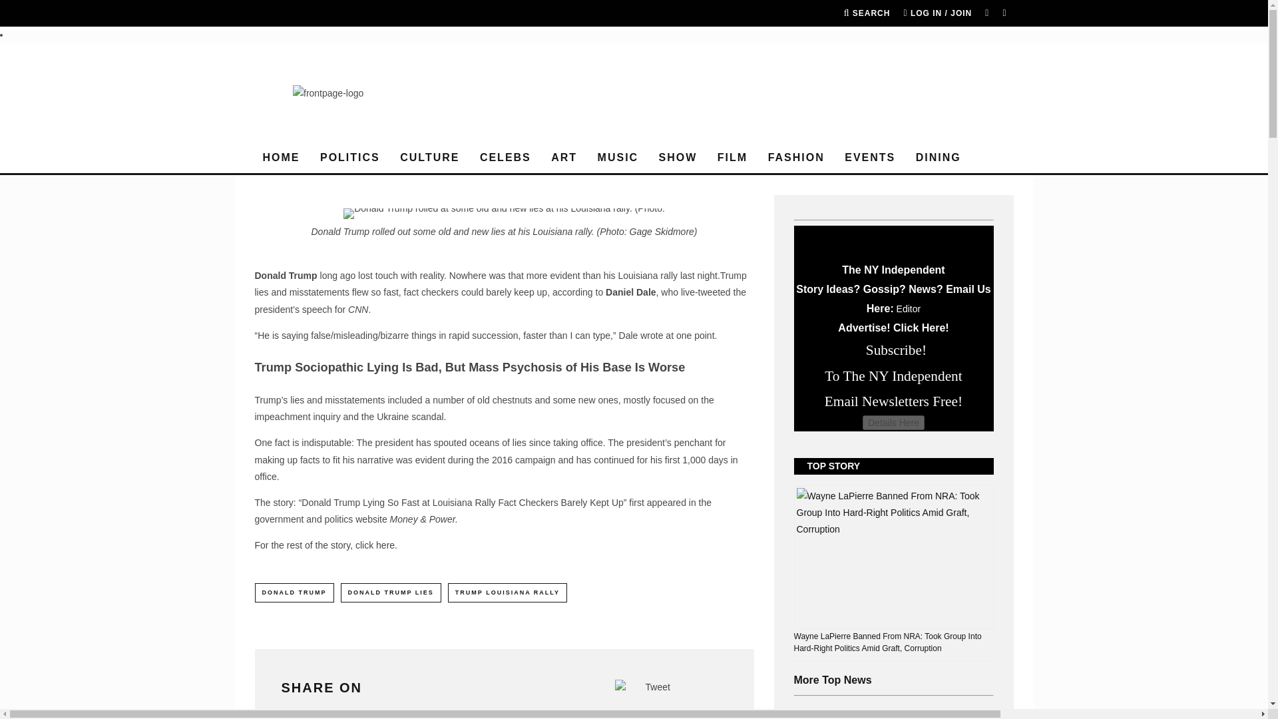 This screenshot has height=719, width=1278. Describe the element at coordinates (893, 422) in the screenshot. I see `Details Here` at that location.